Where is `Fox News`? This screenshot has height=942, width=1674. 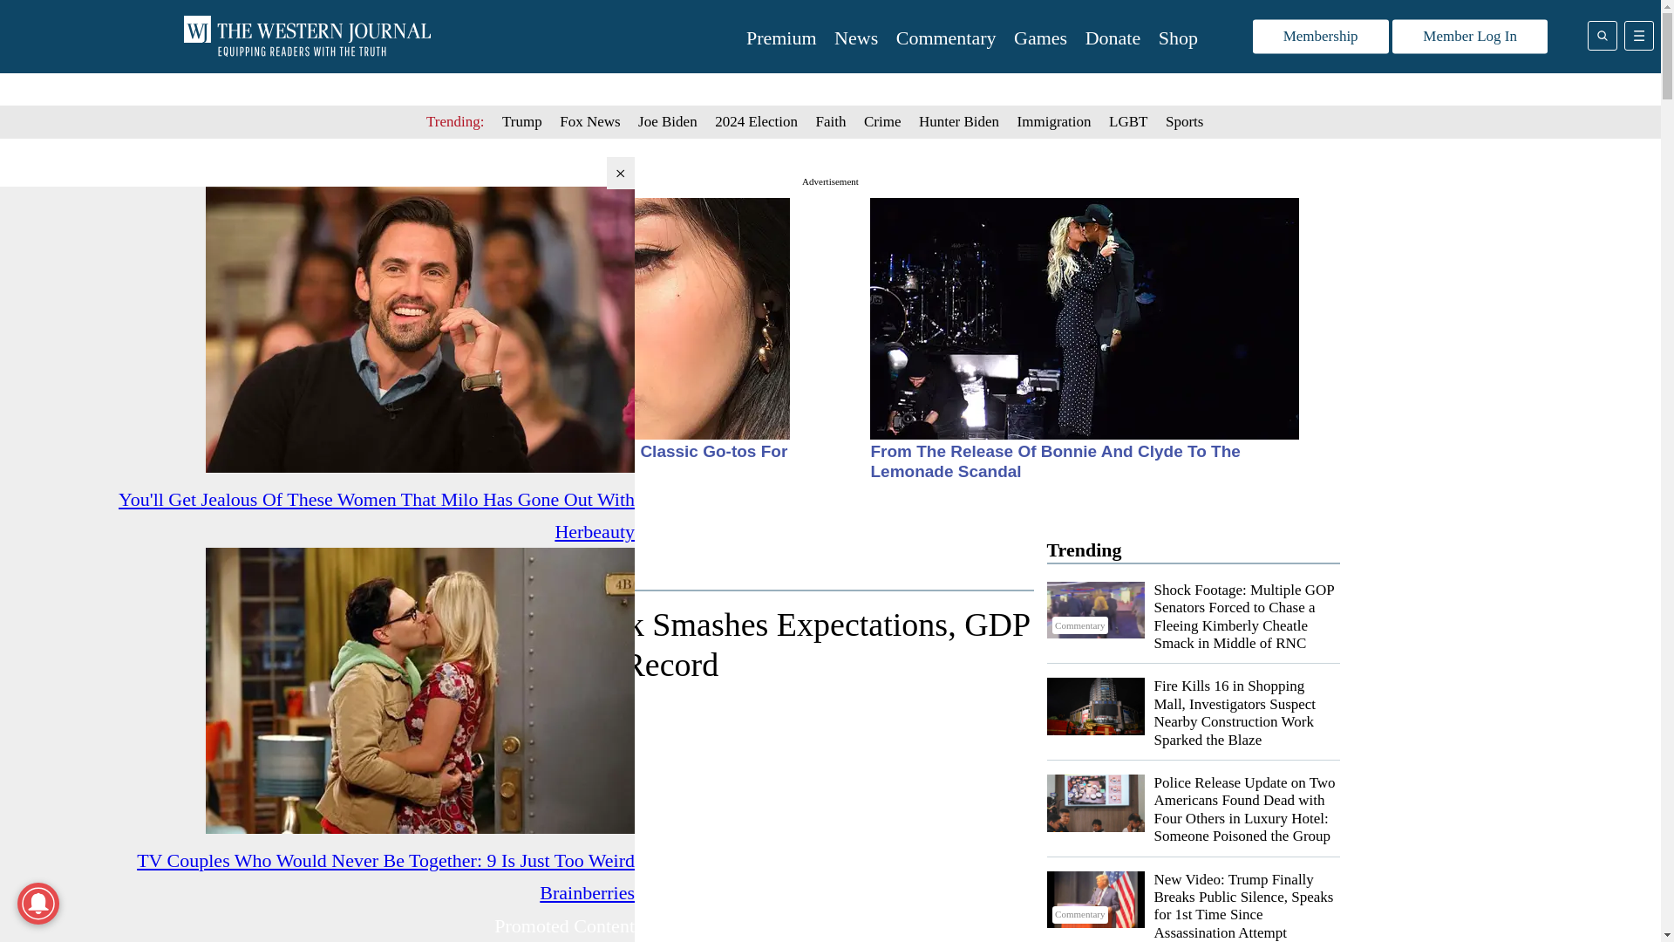
Fox News is located at coordinates (589, 121).